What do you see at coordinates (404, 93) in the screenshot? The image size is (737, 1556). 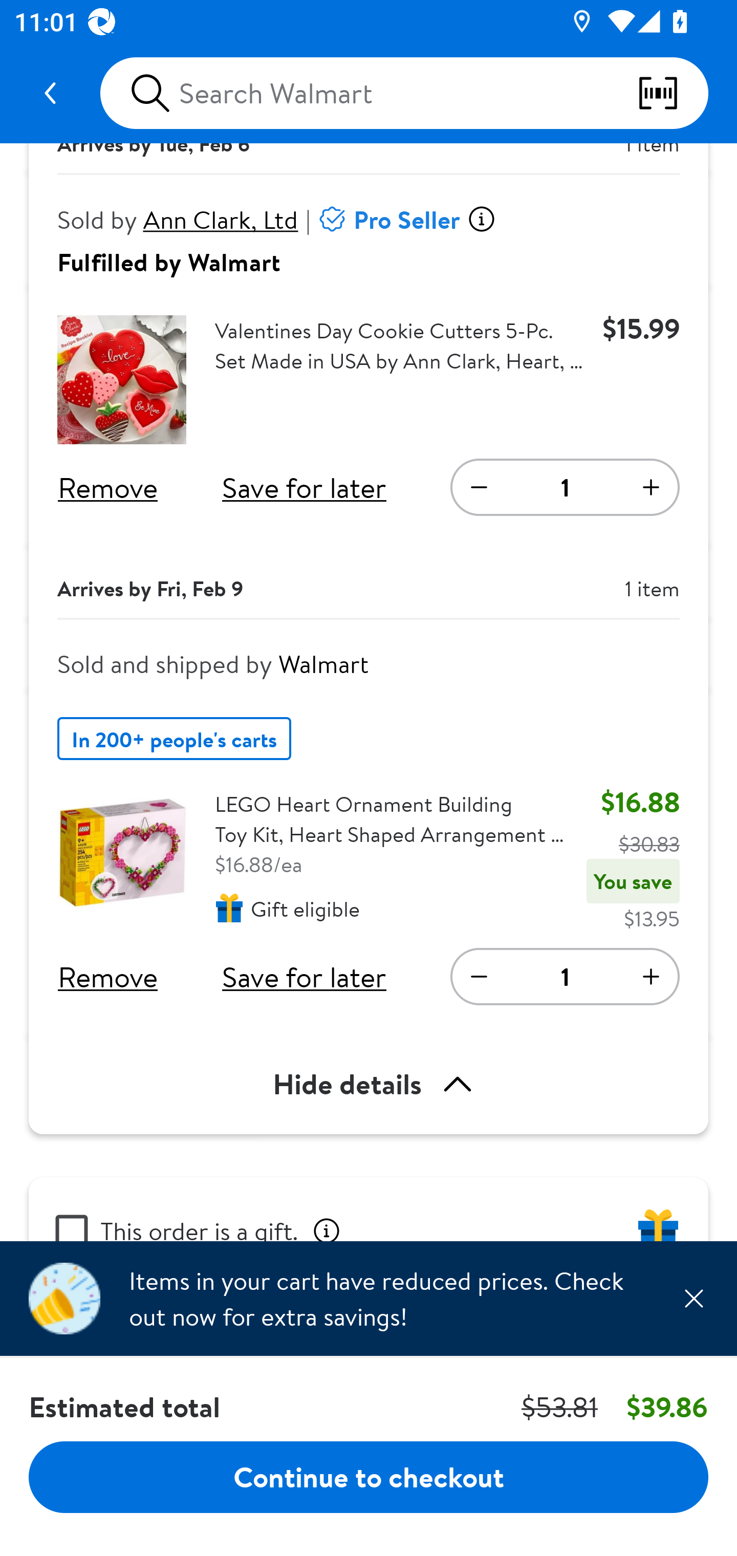 I see `Search Walmart Opens barcode scanner` at bounding box center [404, 93].